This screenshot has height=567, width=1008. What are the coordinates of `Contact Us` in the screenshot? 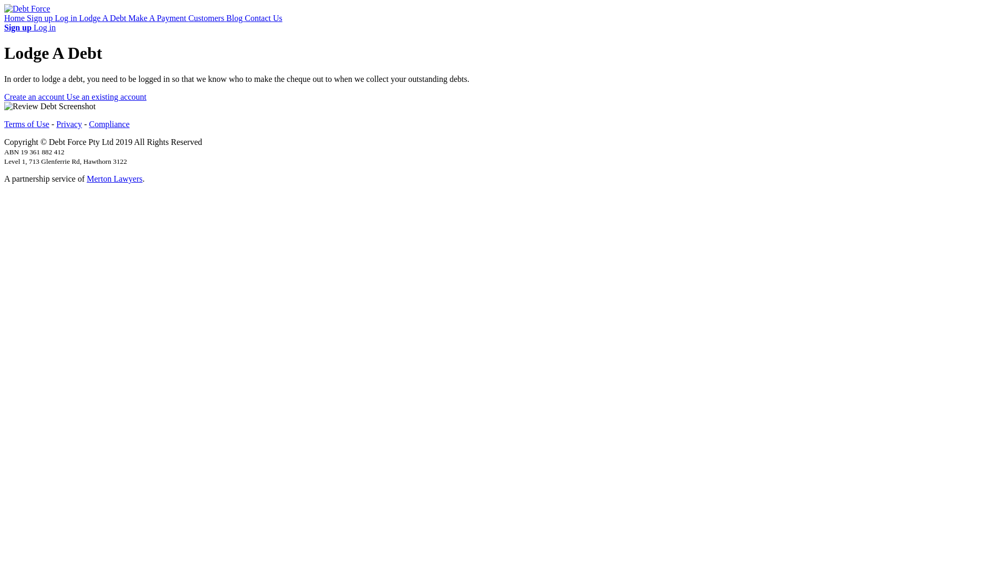 It's located at (264, 18).